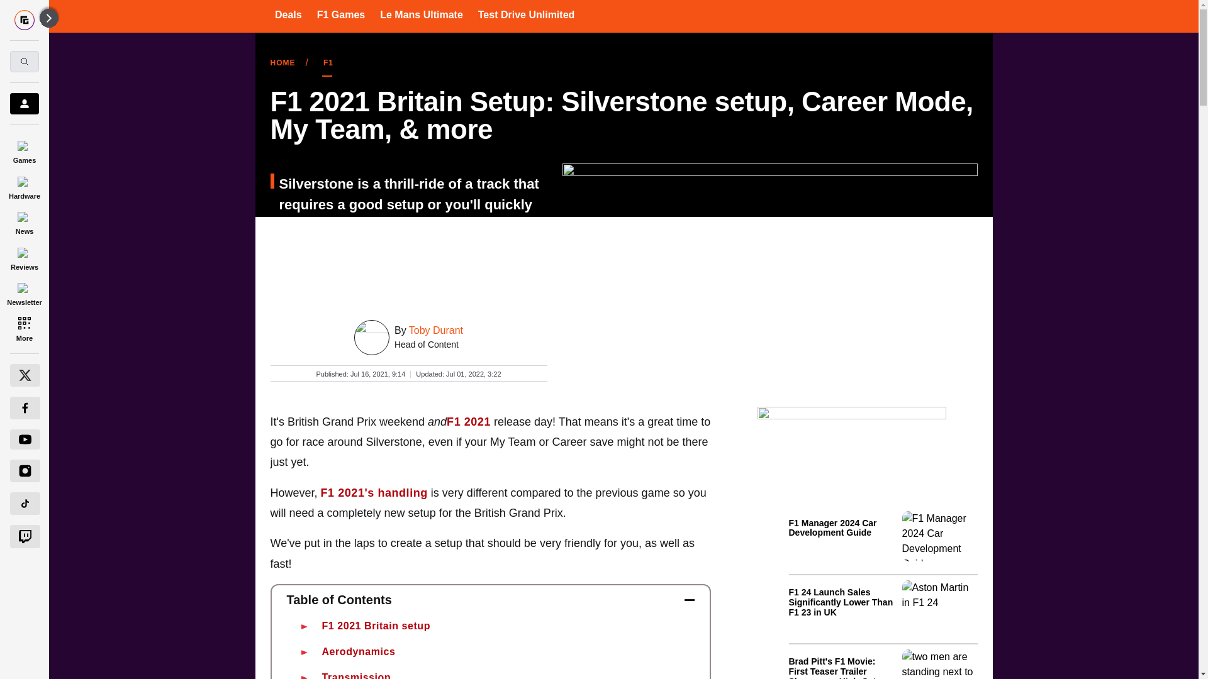 This screenshot has height=679, width=1208. I want to click on Newsletter, so click(24, 292).